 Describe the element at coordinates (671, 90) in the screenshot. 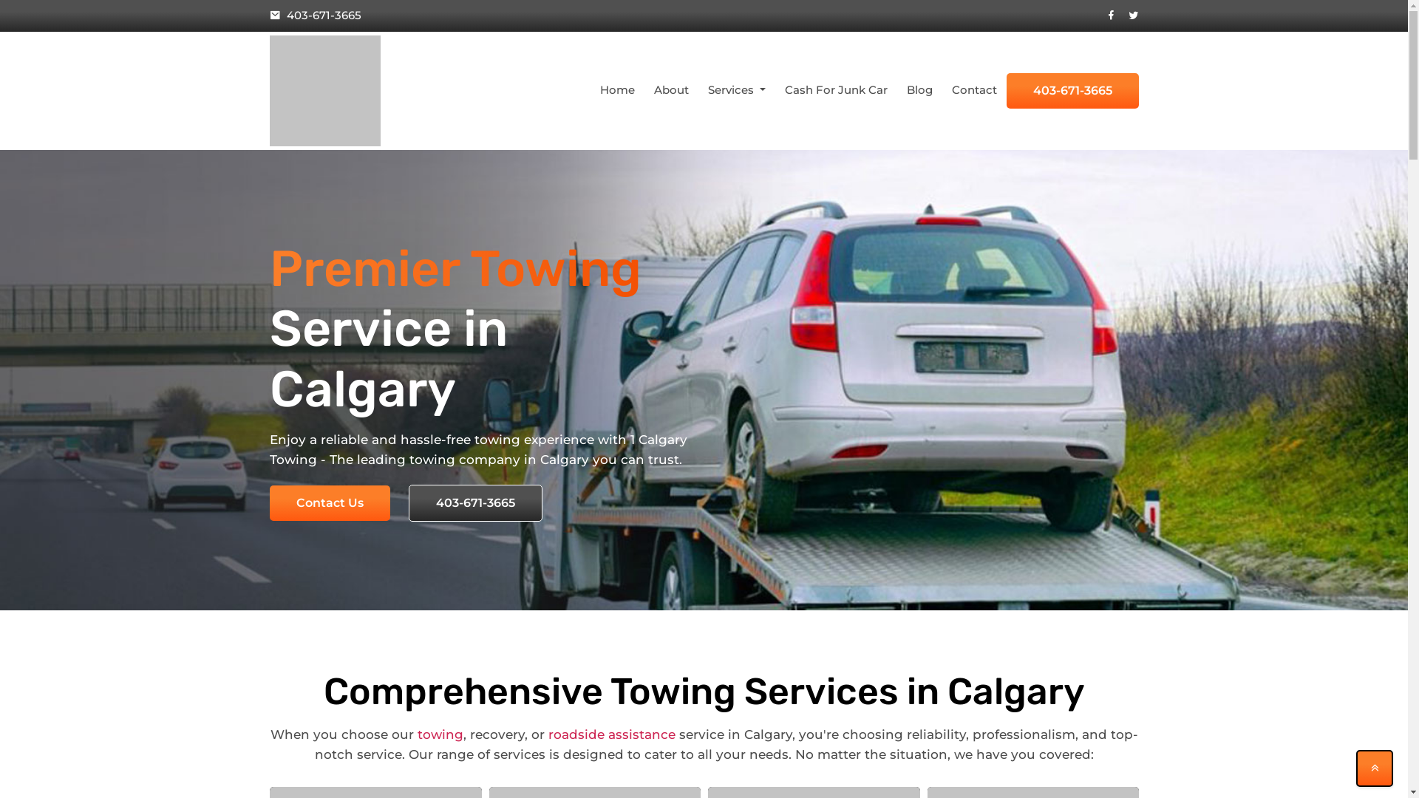

I see `About` at that location.